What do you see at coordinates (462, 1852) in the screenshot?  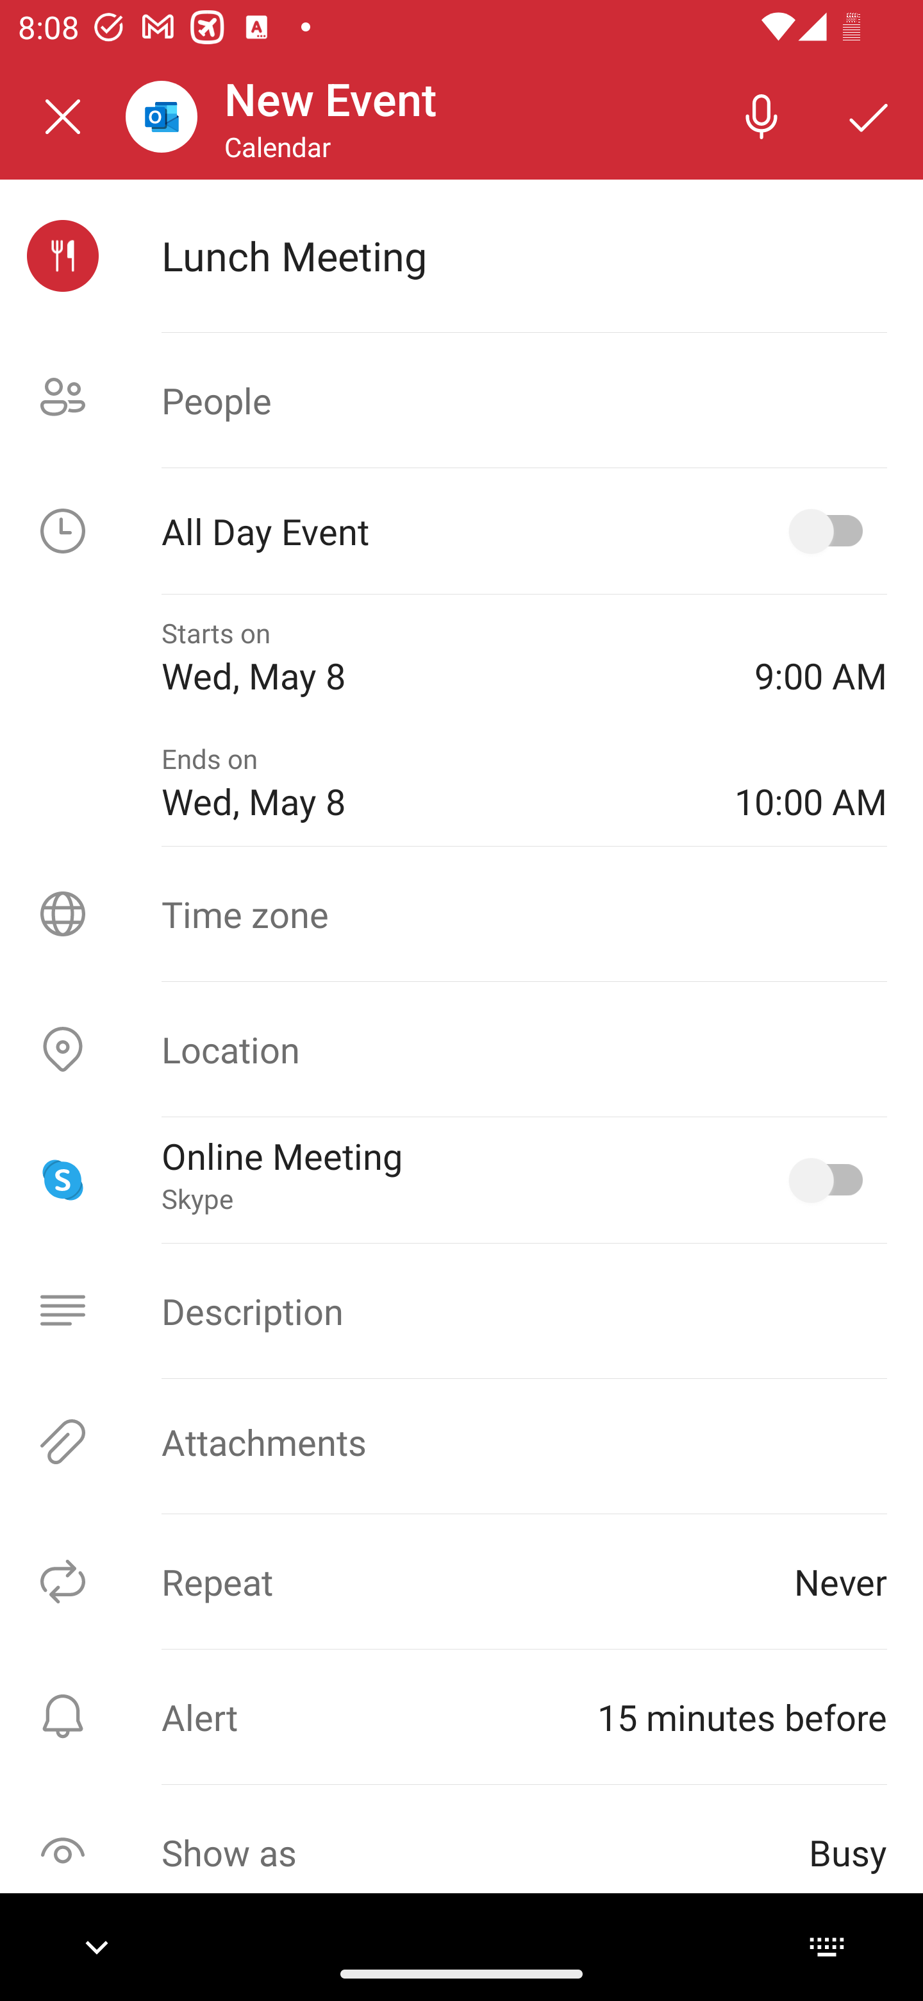 I see `Show as Busy` at bounding box center [462, 1852].